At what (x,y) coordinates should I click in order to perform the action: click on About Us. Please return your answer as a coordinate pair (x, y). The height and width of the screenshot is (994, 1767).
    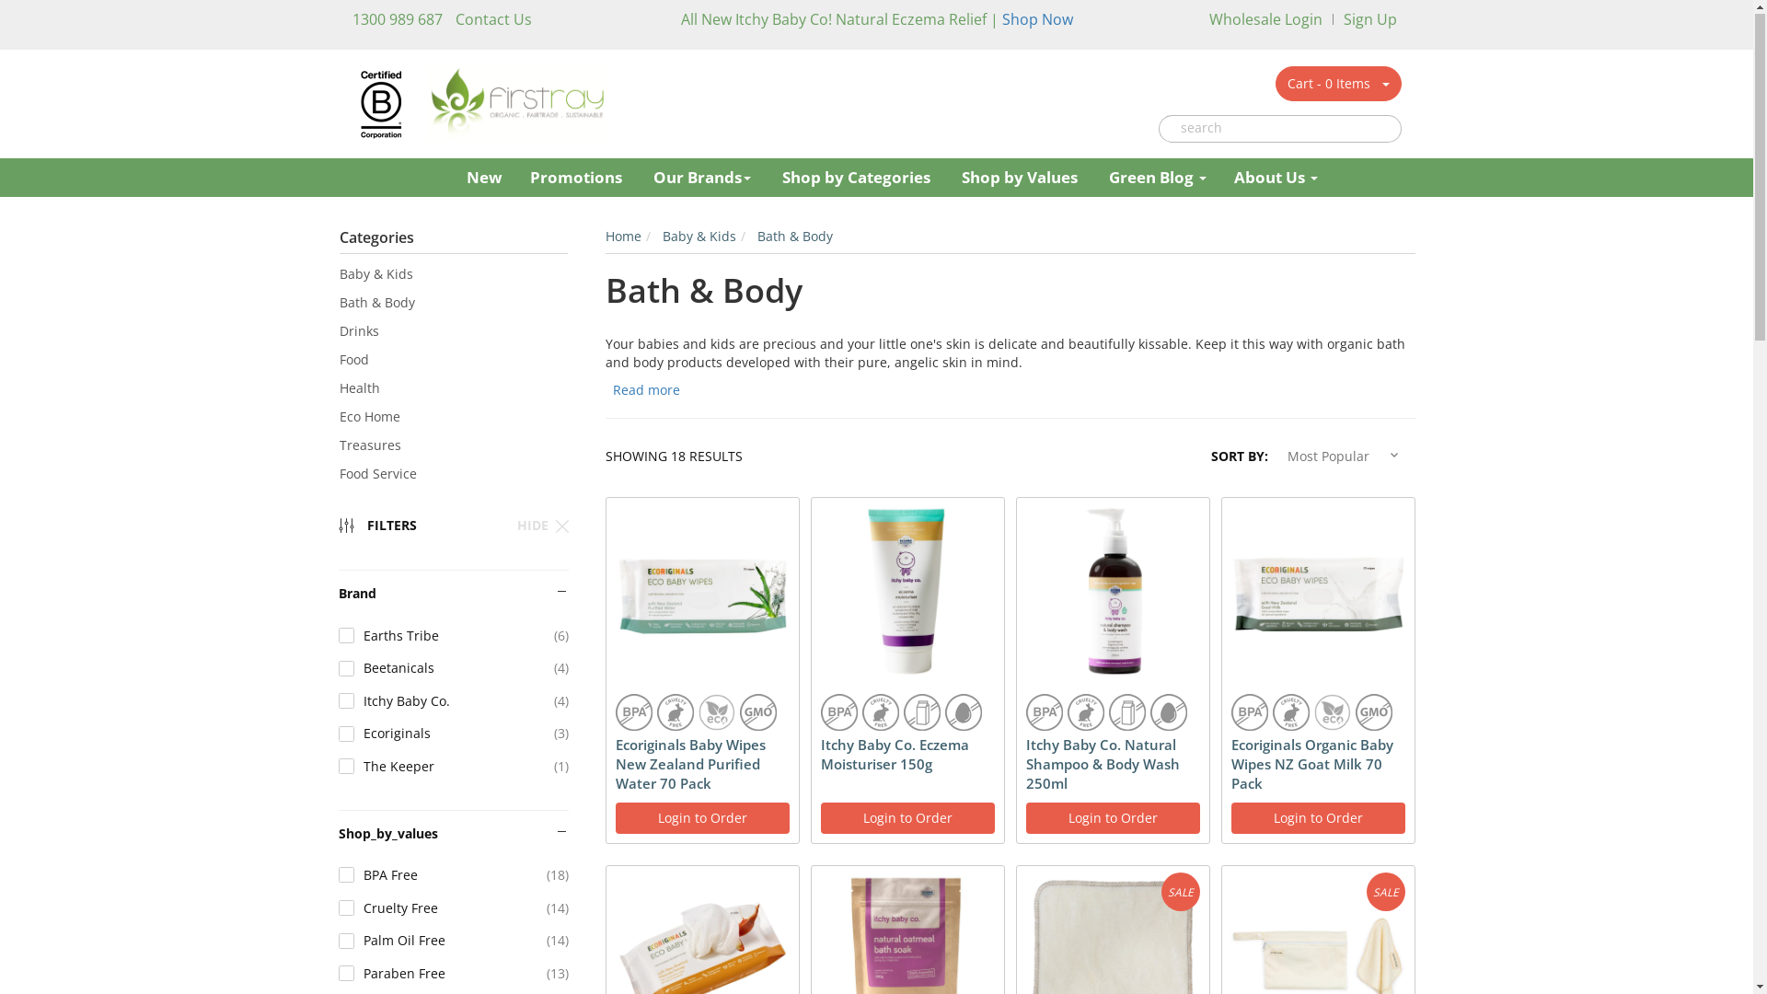
    Looking at the image, I should click on (1269, 179).